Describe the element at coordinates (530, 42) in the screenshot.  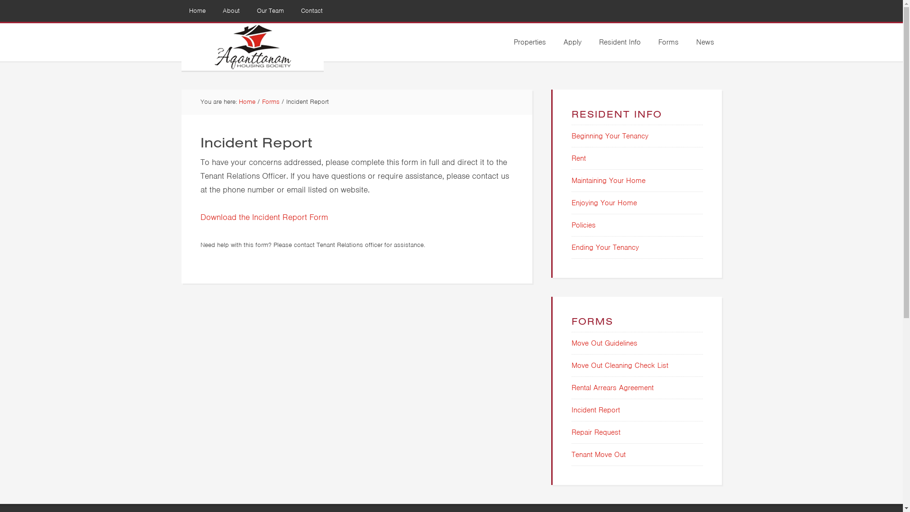
I see `Properties` at that location.